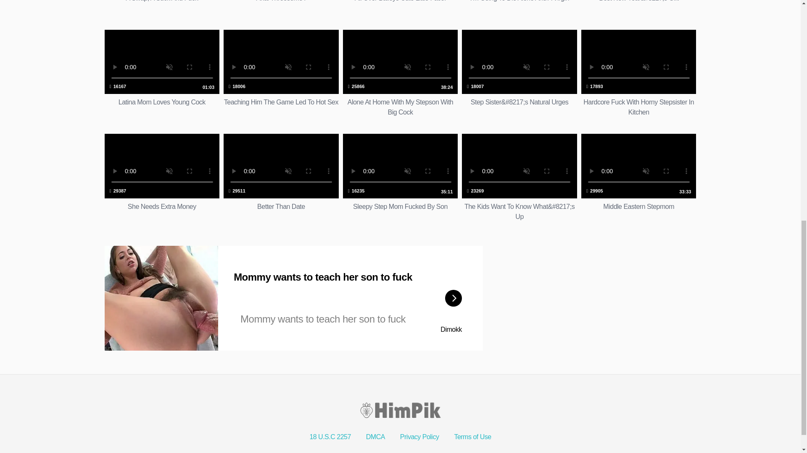 This screenshot has height=453, width=807. I want to click on She Needs Extra Money, so click(161, 178).